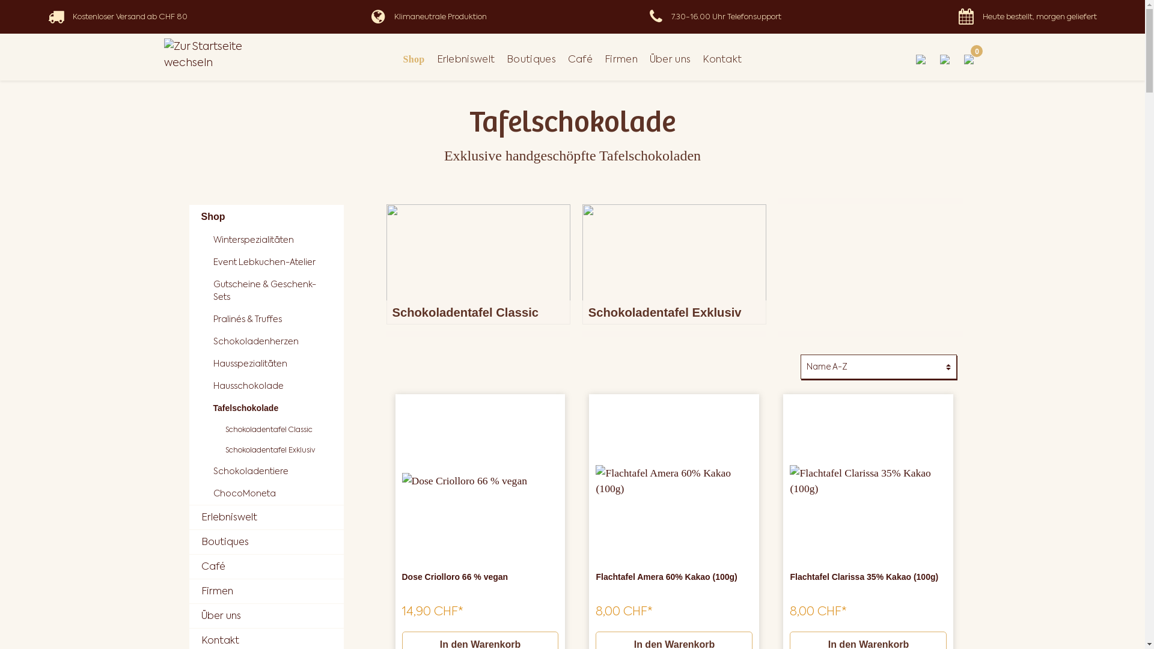  Describe the element at coordinates (722, 59) in the screenshot. I see `Kontakt` at that location.